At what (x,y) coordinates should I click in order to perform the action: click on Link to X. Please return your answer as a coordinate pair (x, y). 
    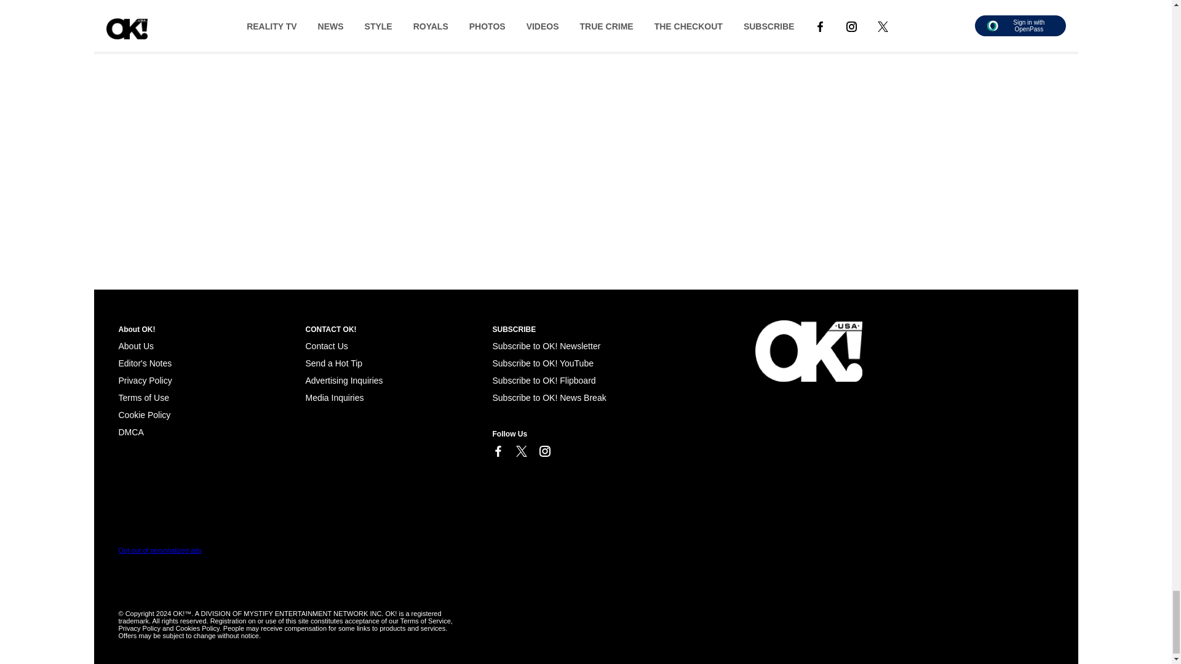
    Looking at the image, I should click on (520, 451).